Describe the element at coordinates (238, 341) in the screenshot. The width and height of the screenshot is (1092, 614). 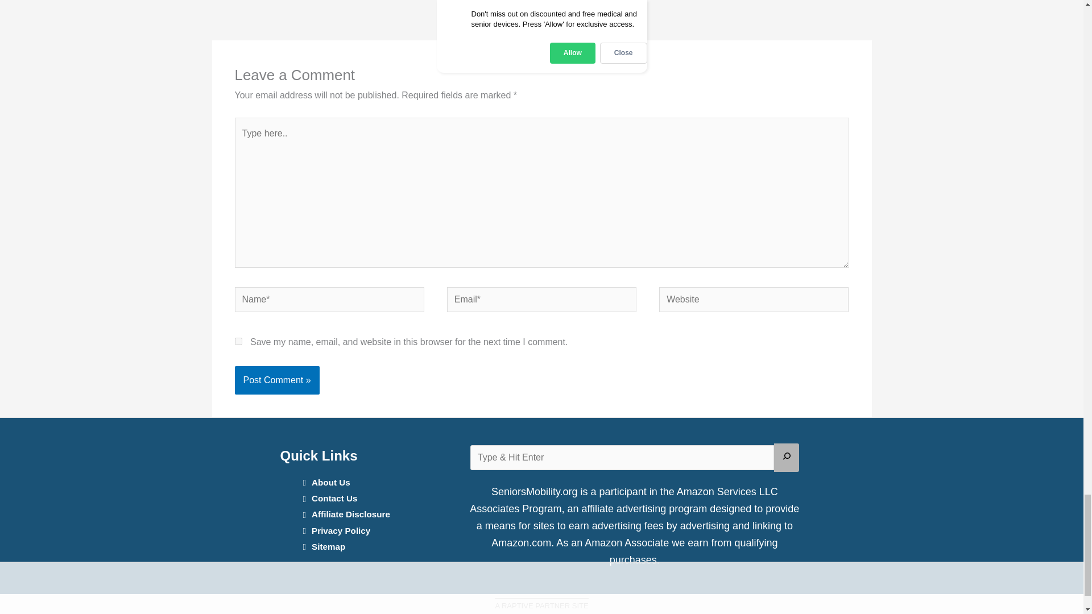
I see `yes` at that location.